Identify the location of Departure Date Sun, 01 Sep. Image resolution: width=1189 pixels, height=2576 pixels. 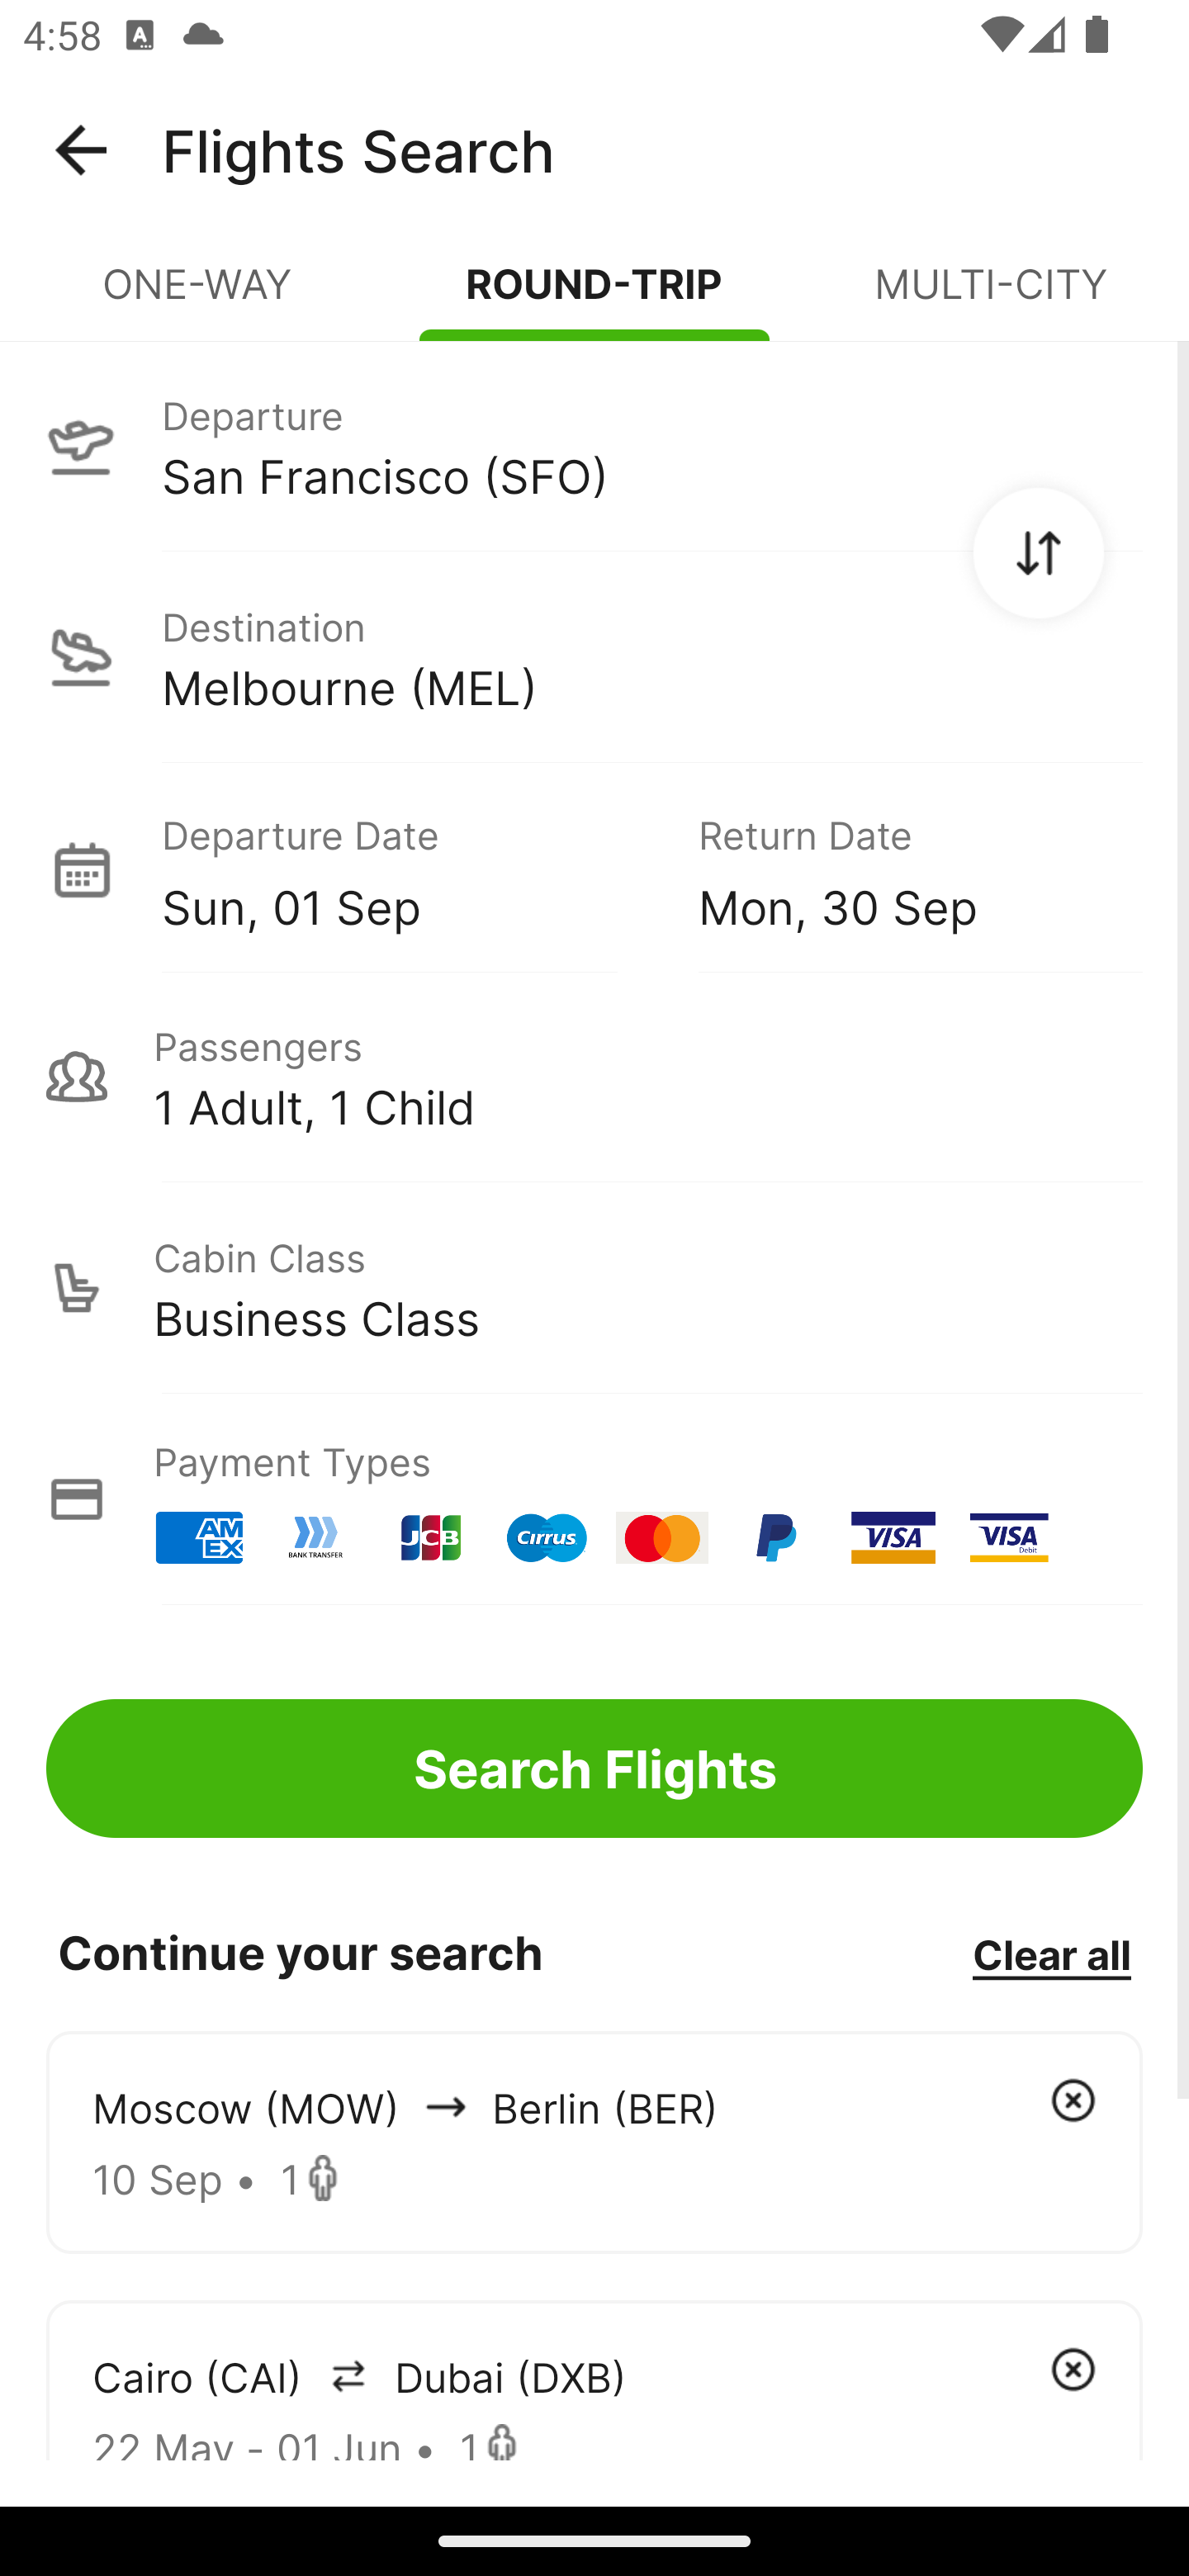
(406, 869).